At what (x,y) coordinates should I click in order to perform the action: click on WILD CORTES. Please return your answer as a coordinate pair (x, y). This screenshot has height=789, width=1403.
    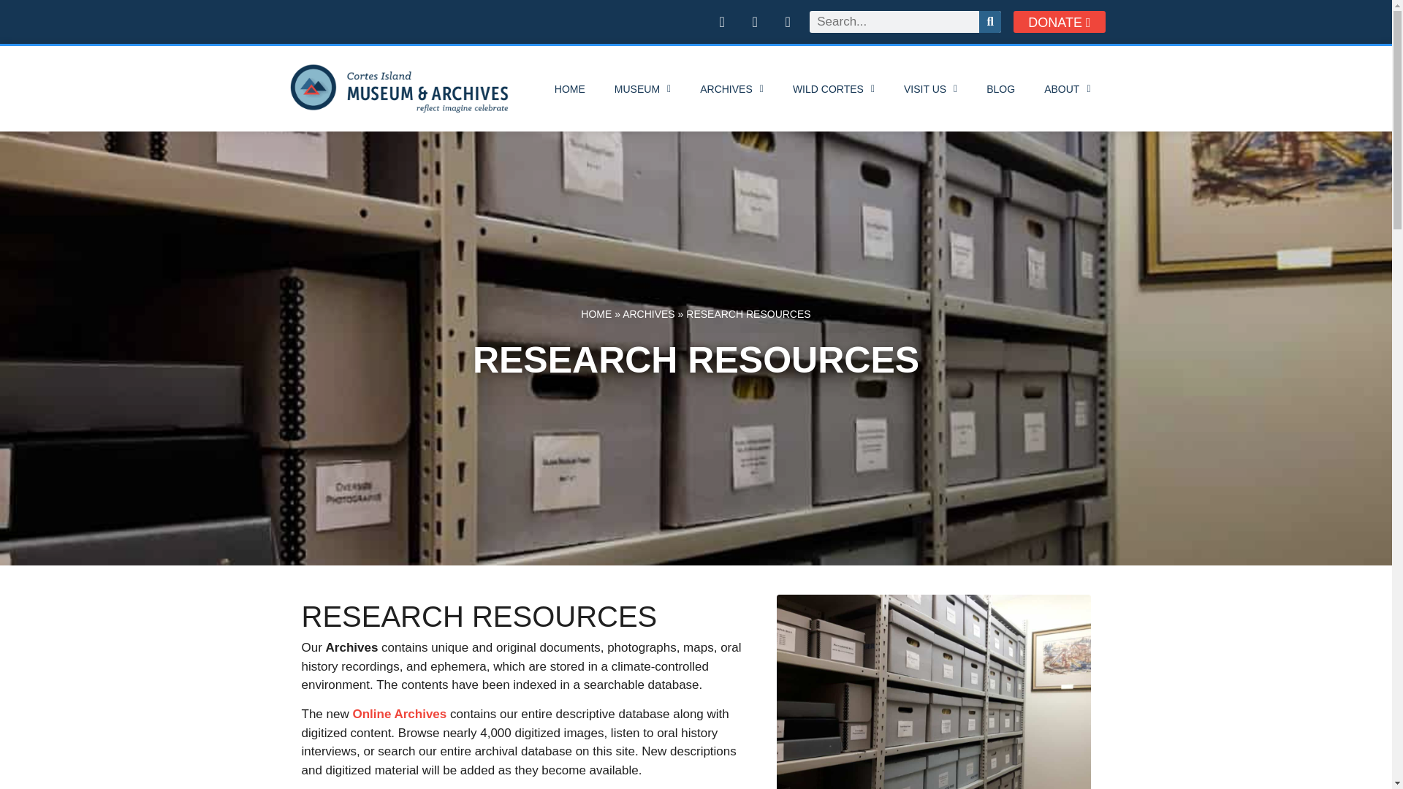
    Looking at the image, I should click on (834, 89).